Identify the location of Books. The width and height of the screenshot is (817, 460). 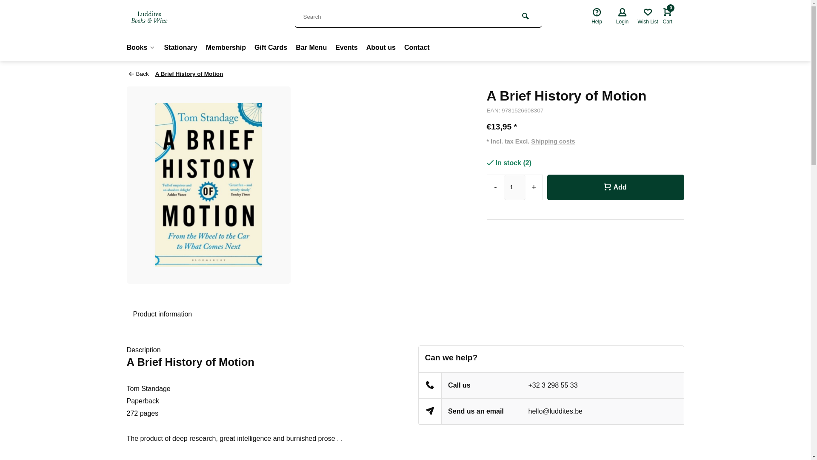
(143, 47).